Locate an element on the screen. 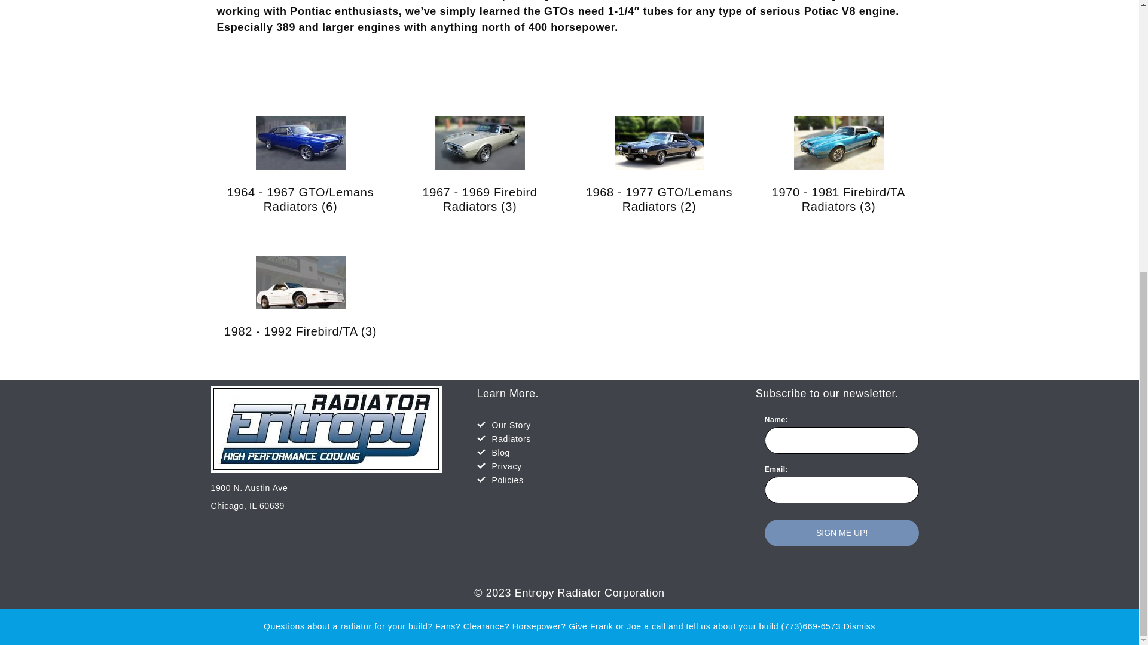  Sign me up! is located at coordinates (842, 533).